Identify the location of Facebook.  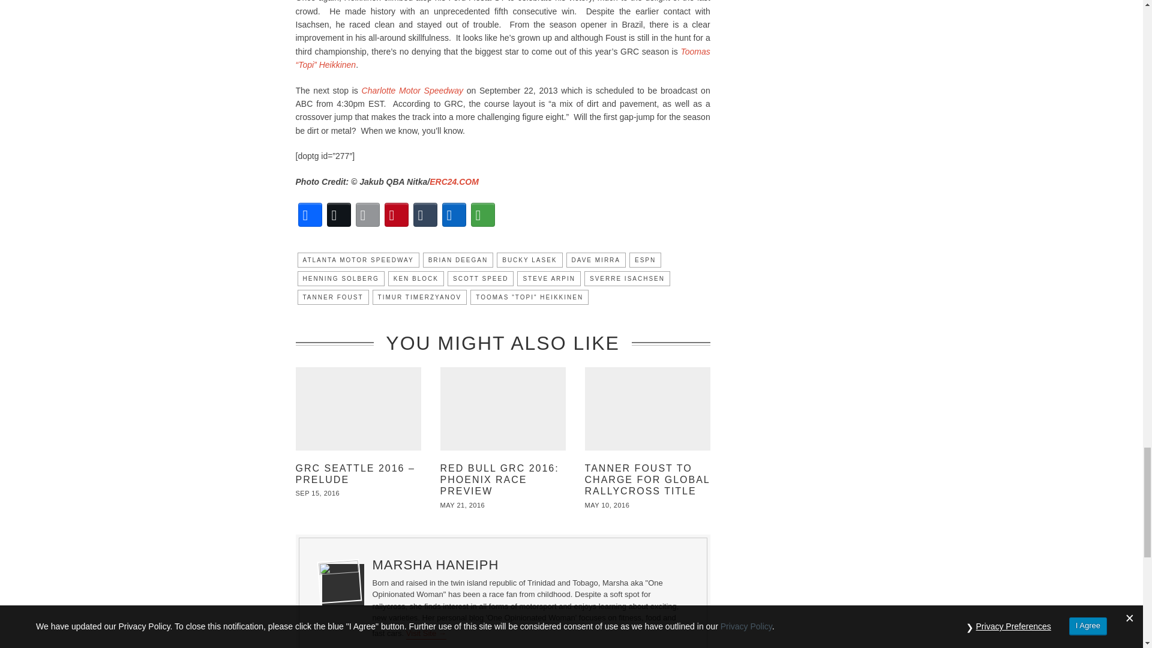
(309, 215).